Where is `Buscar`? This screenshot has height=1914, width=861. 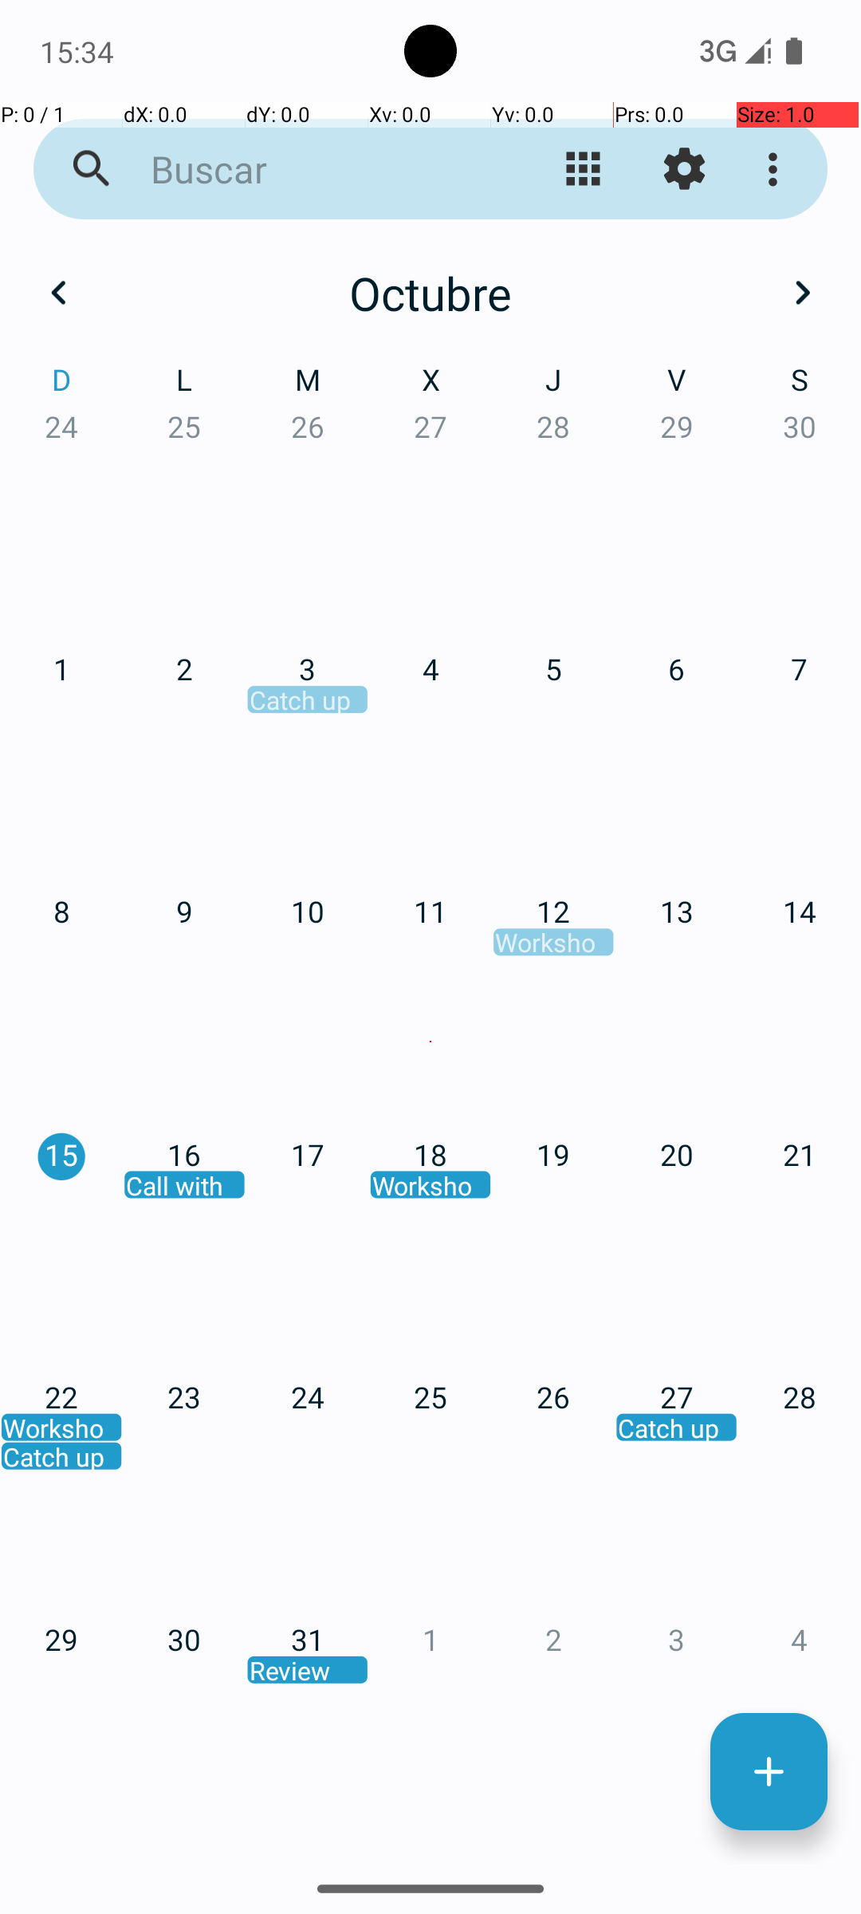 Buscar is located at coordinates (308, 169).